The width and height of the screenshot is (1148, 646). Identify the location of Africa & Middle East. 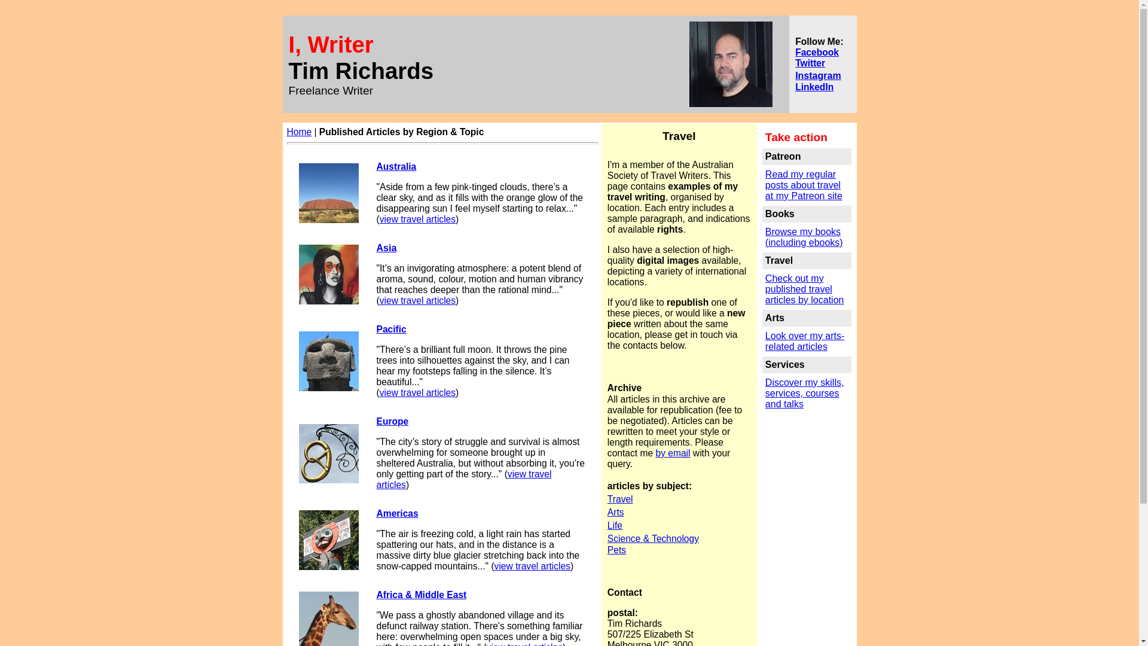
(422, 595).